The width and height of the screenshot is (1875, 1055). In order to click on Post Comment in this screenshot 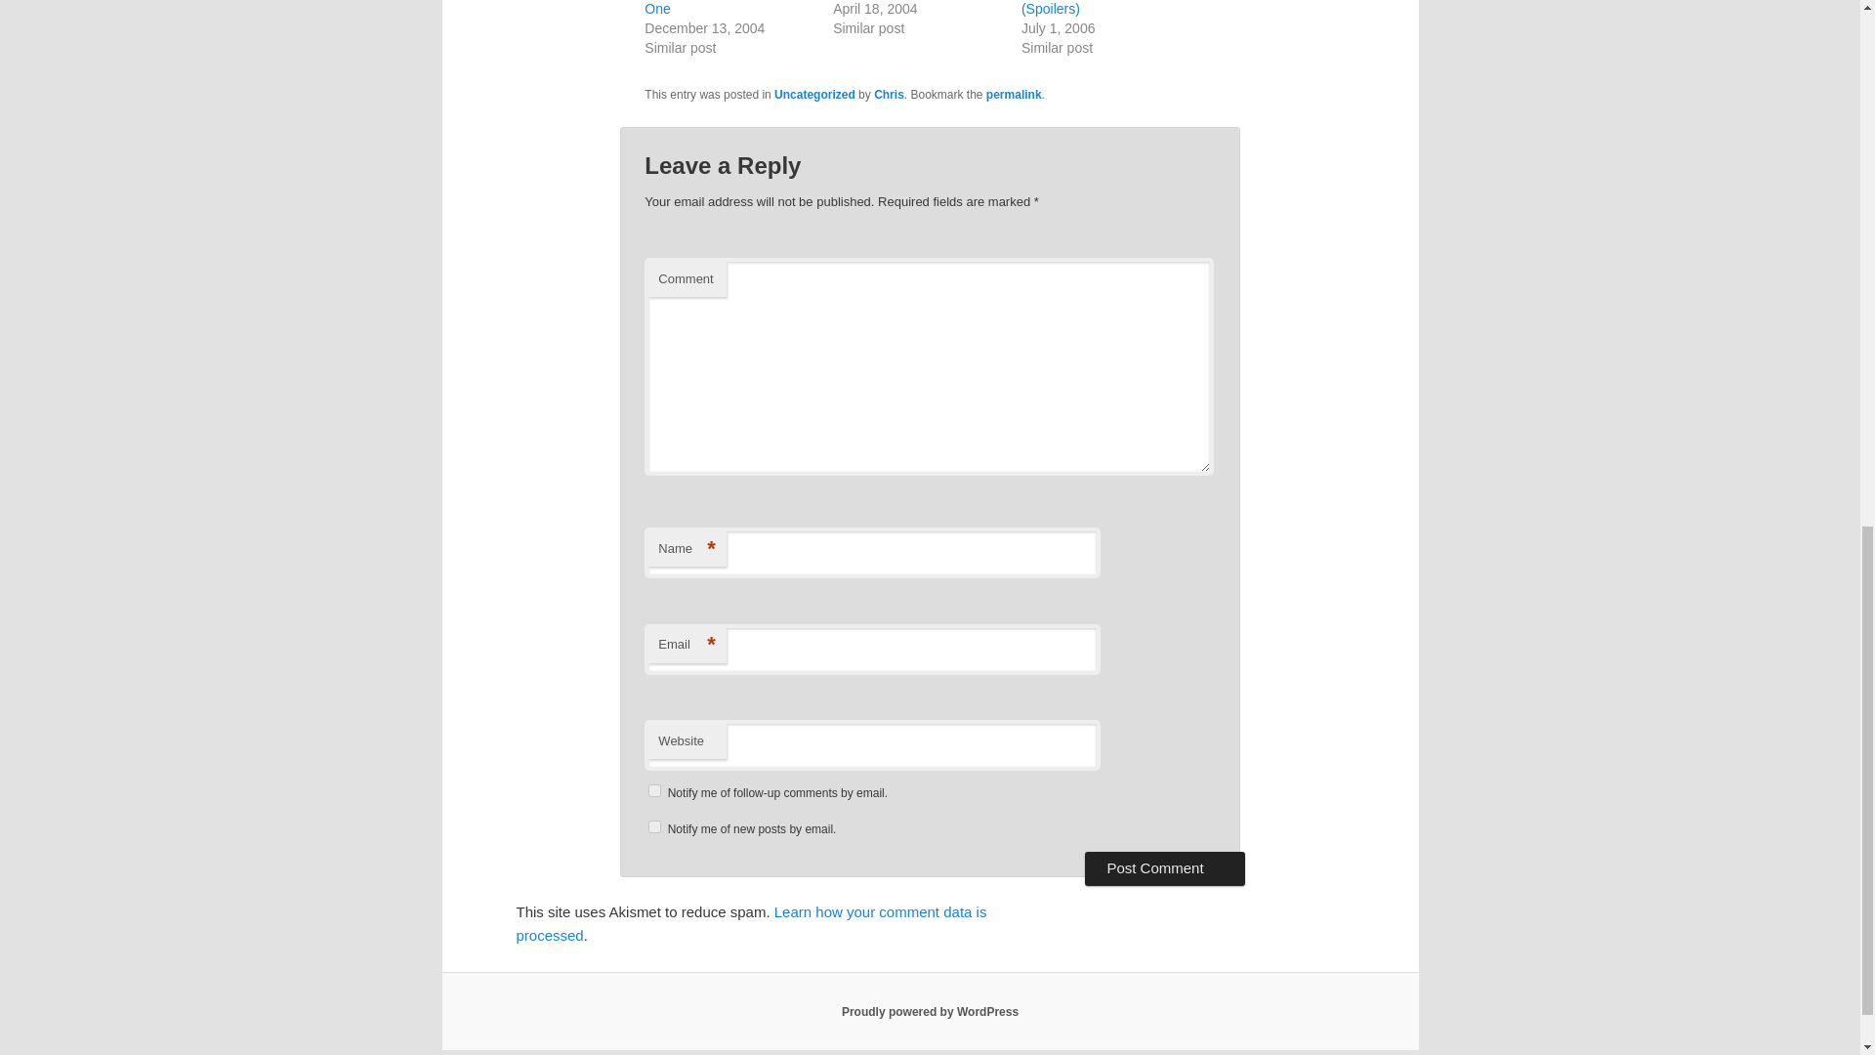, I will do `click(1164, 867)`.